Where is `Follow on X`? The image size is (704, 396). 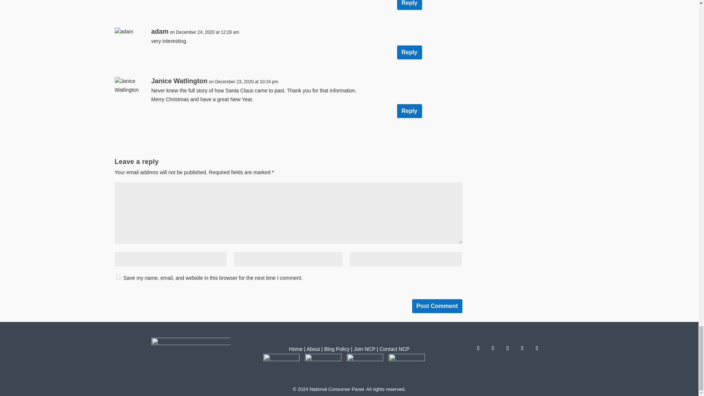 Follow on X is located at coordinates (493, 348).